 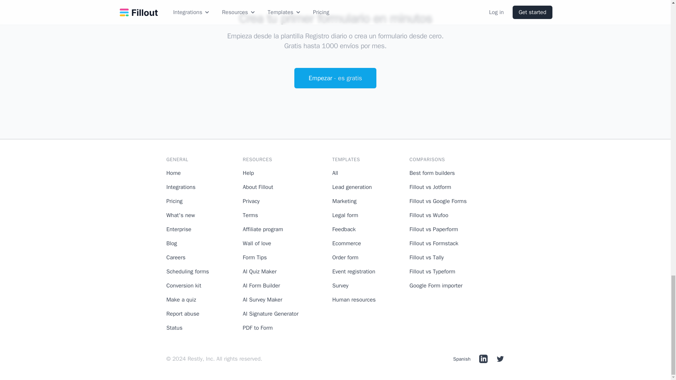 I want to click on Careers, so click(x=176, y=258).